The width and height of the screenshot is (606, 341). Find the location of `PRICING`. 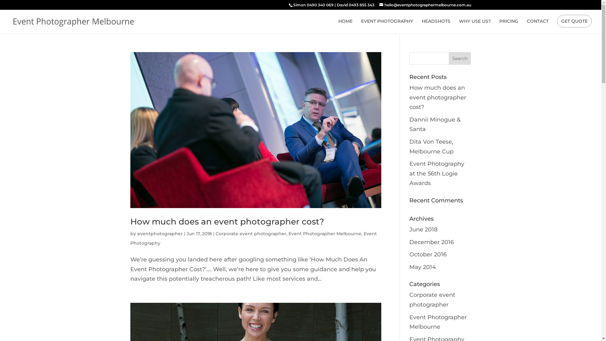

PRICING is located at coordinates (509, 27).